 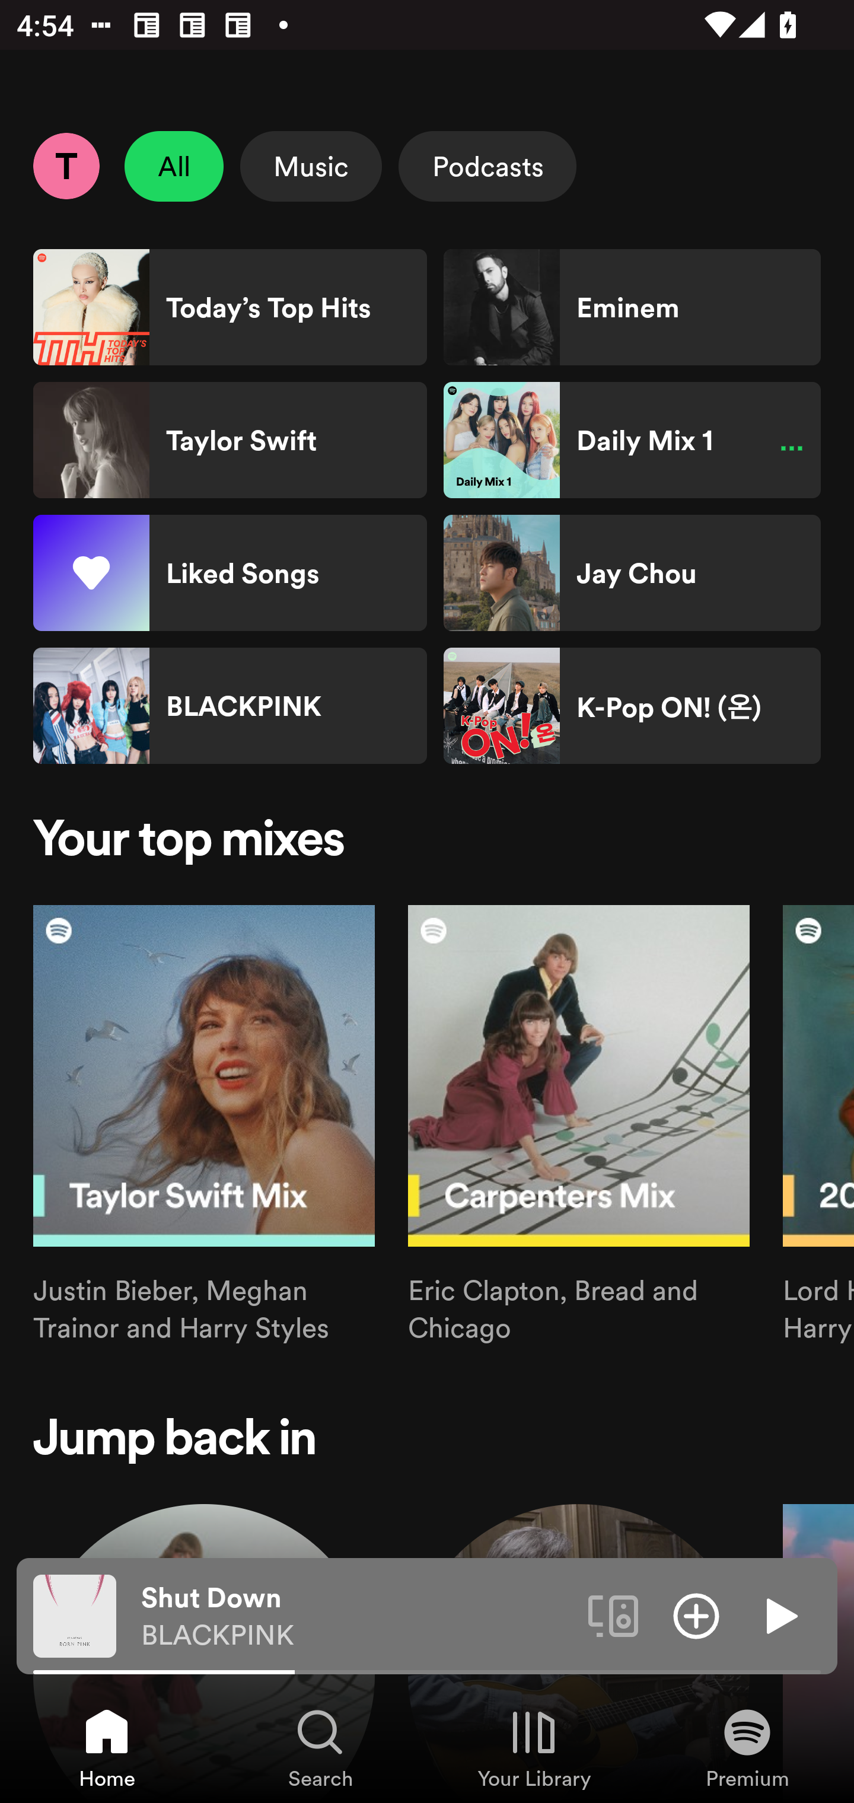 What do you see at coordinates (230, 706) in the screenshot?
I see `BLACKPINK Shortcut BLACKPINK` at bounding box center [230, 706].